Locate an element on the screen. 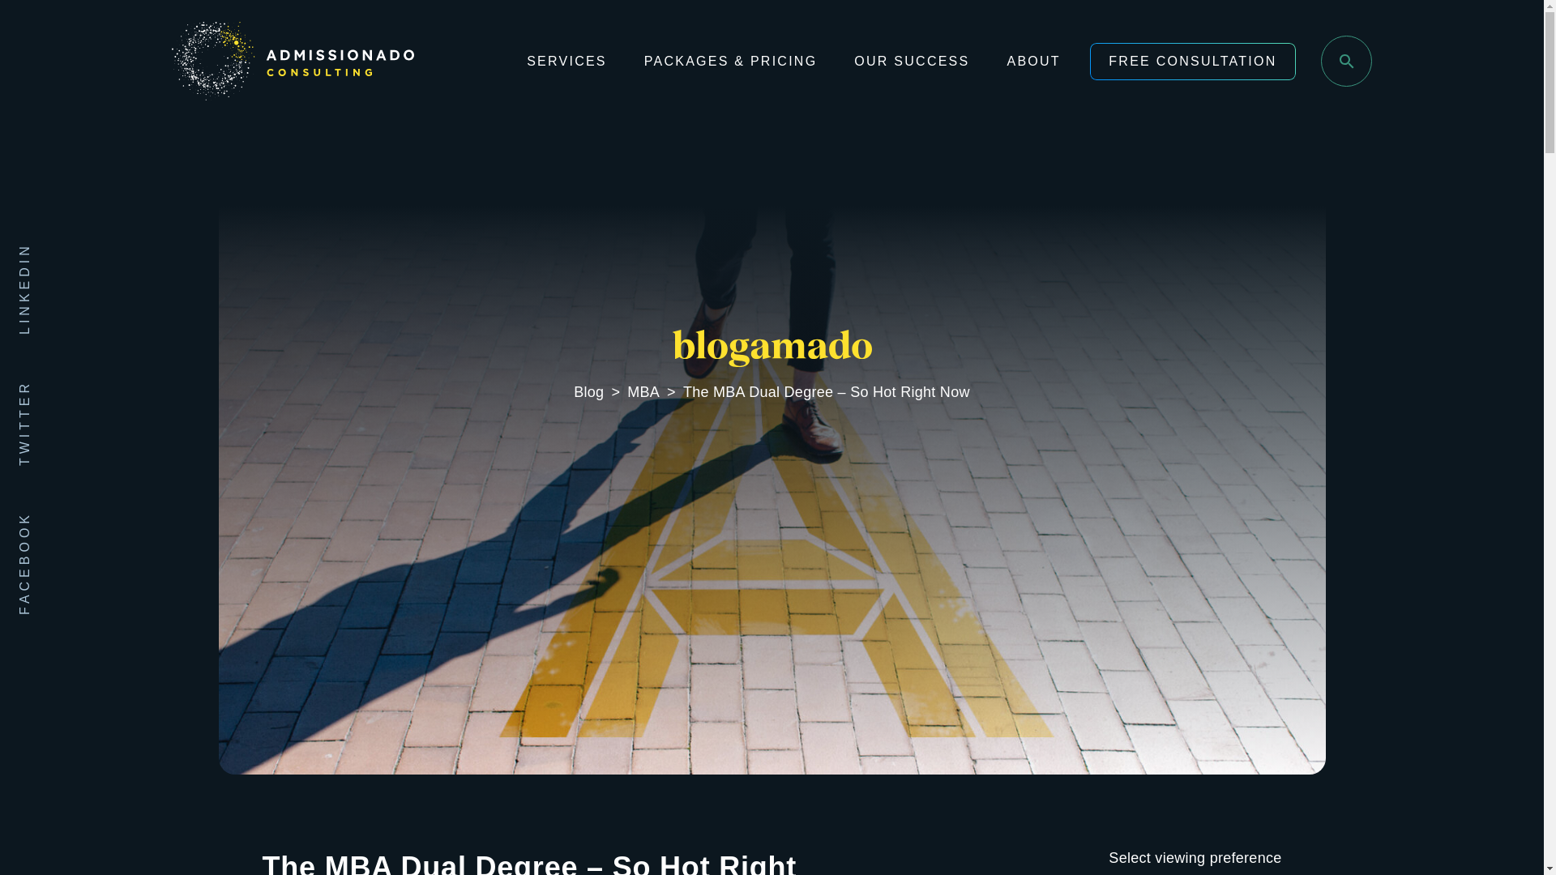 Image resolution: width=1556 pixels, height=875 pixels. Blog is located at coordinates (588, 392).